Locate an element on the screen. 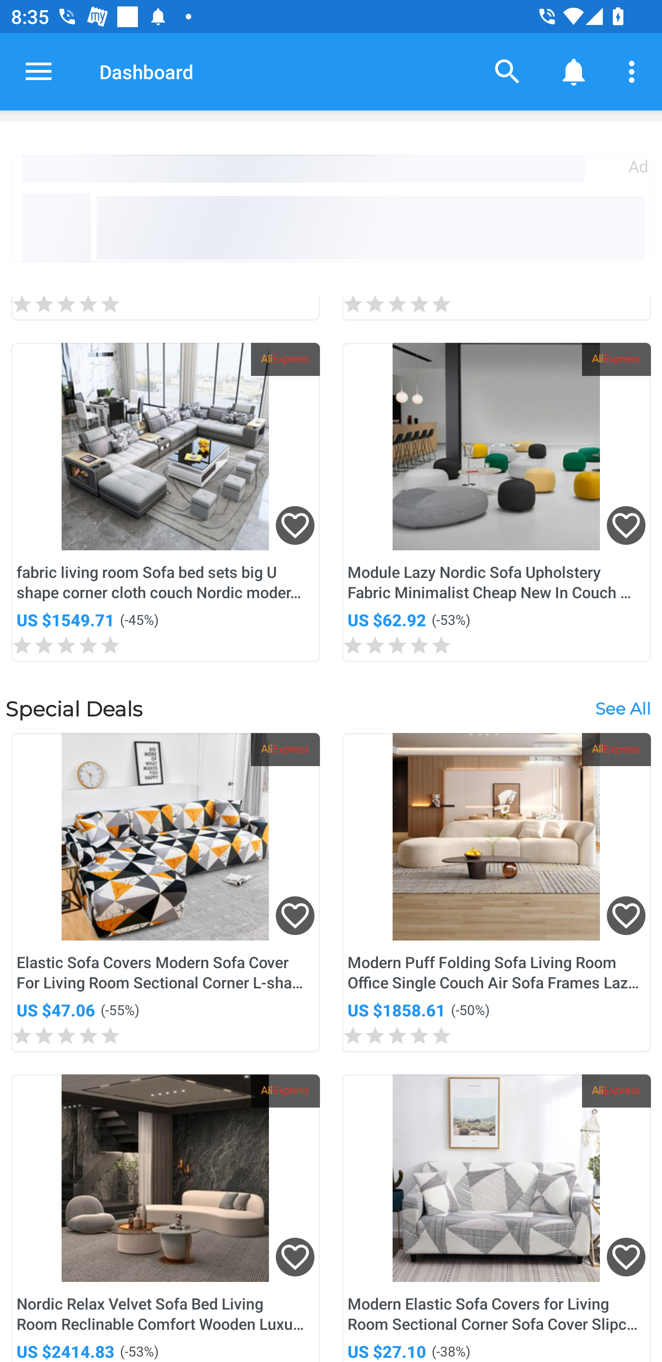  Search is located at coordinates (508, 71).